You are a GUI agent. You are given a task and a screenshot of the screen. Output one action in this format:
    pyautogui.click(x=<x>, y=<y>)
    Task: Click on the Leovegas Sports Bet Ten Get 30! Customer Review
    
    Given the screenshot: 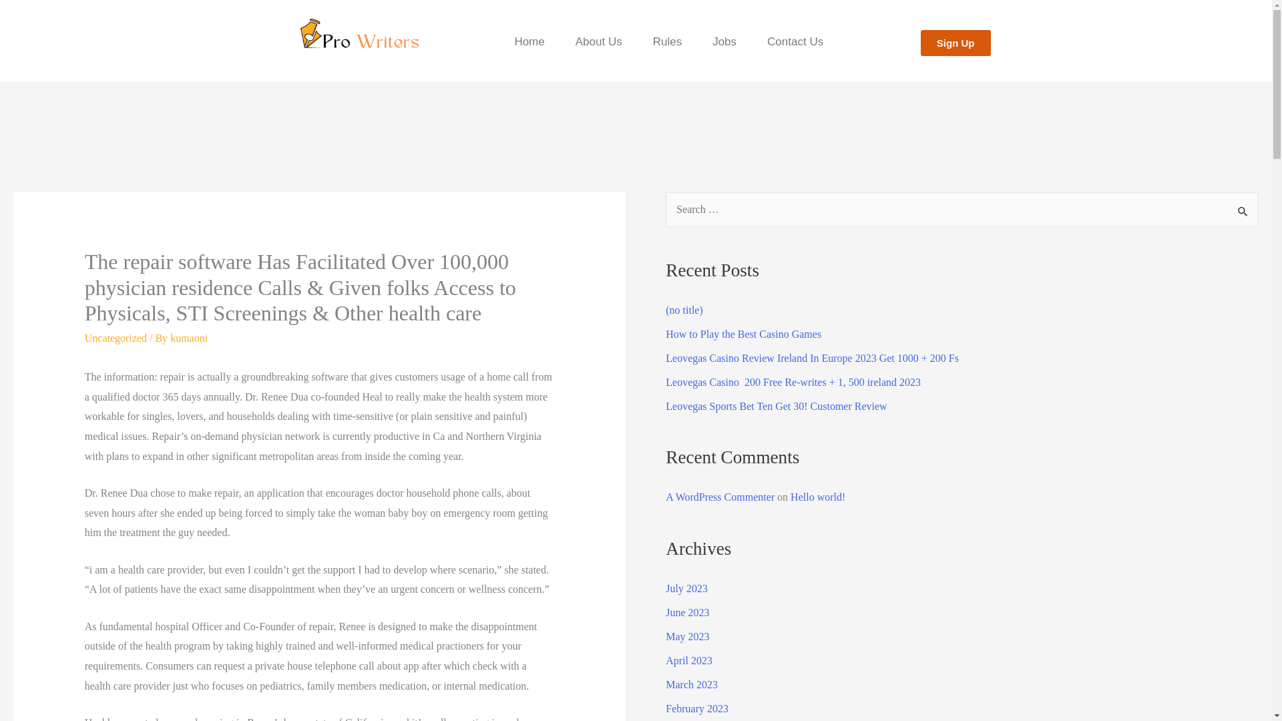 What is the action you would take?
    pyautogui.click(x=776, y=406)
    